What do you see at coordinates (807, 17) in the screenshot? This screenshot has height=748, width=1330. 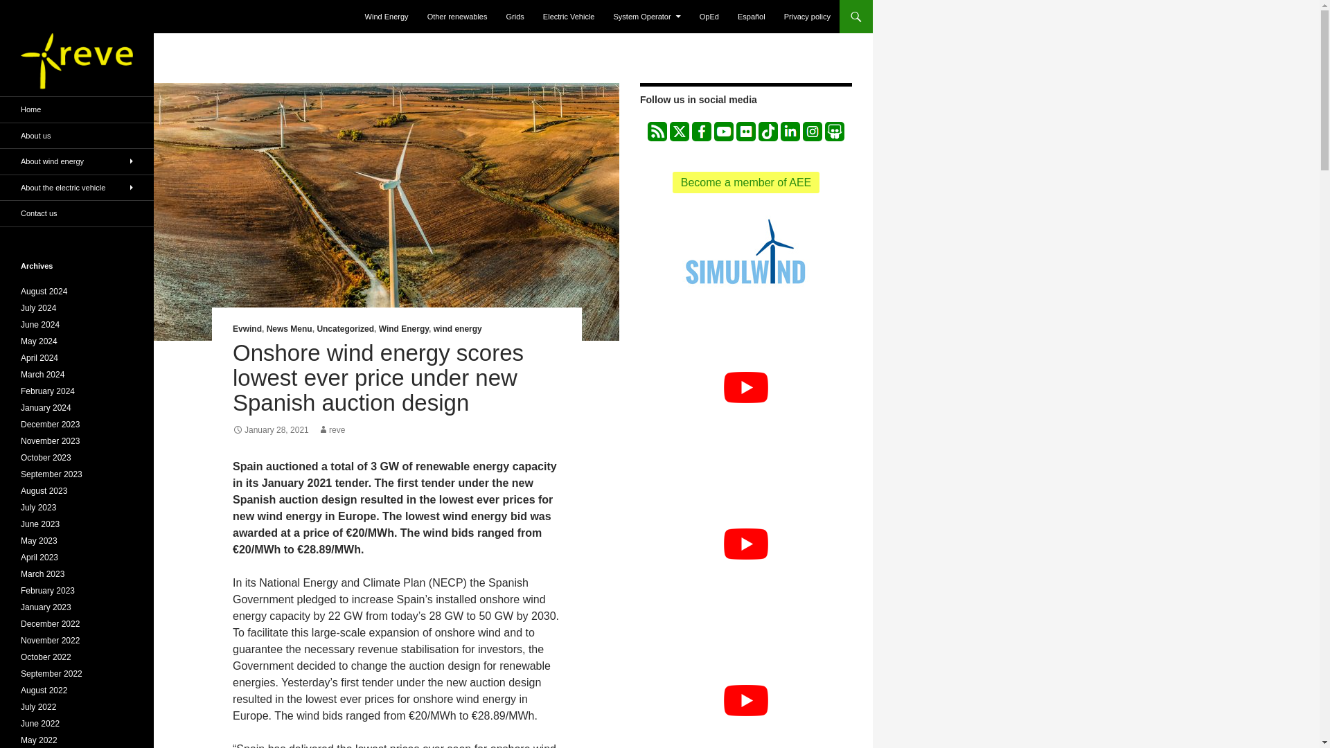 I see `Privacy policy` at bounding box center [807, 17].